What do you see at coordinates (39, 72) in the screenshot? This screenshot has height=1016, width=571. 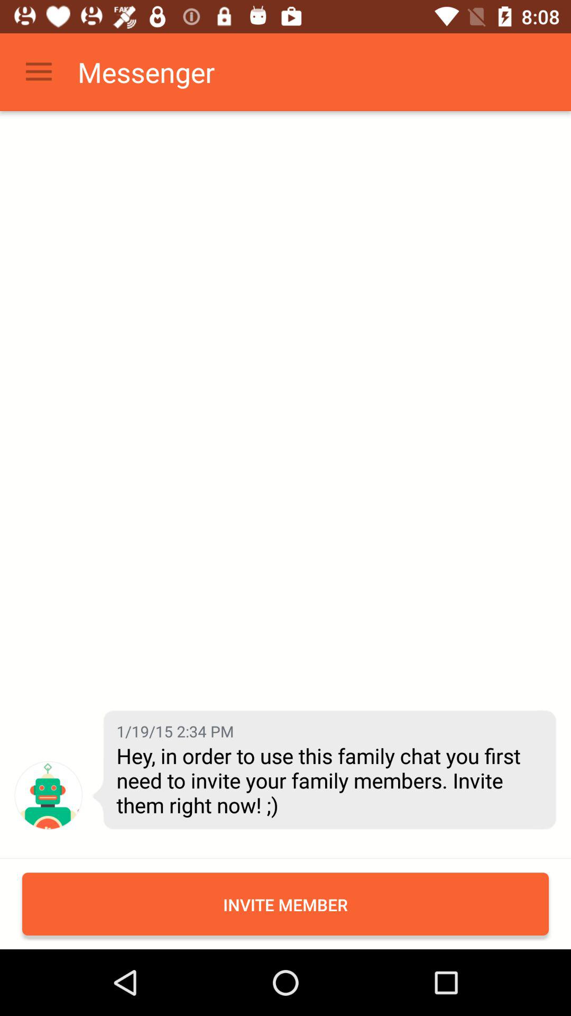 I see `select the icon to the left of messenger` at bounding box center [39, 72].